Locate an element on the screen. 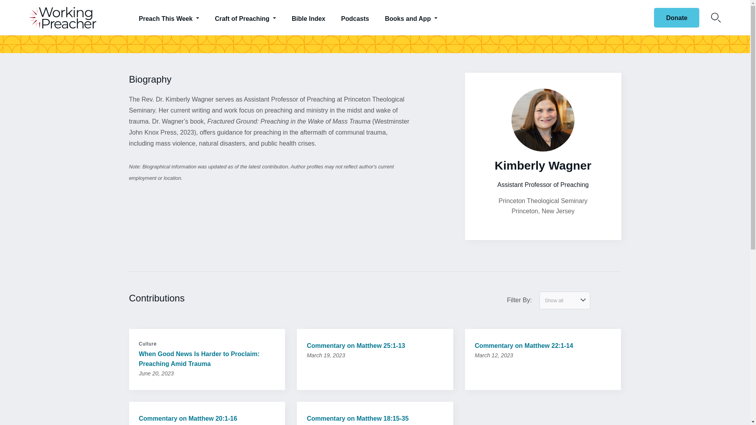  Commentary on Matthew 20:1-16 is located at coordinates (206, 418).